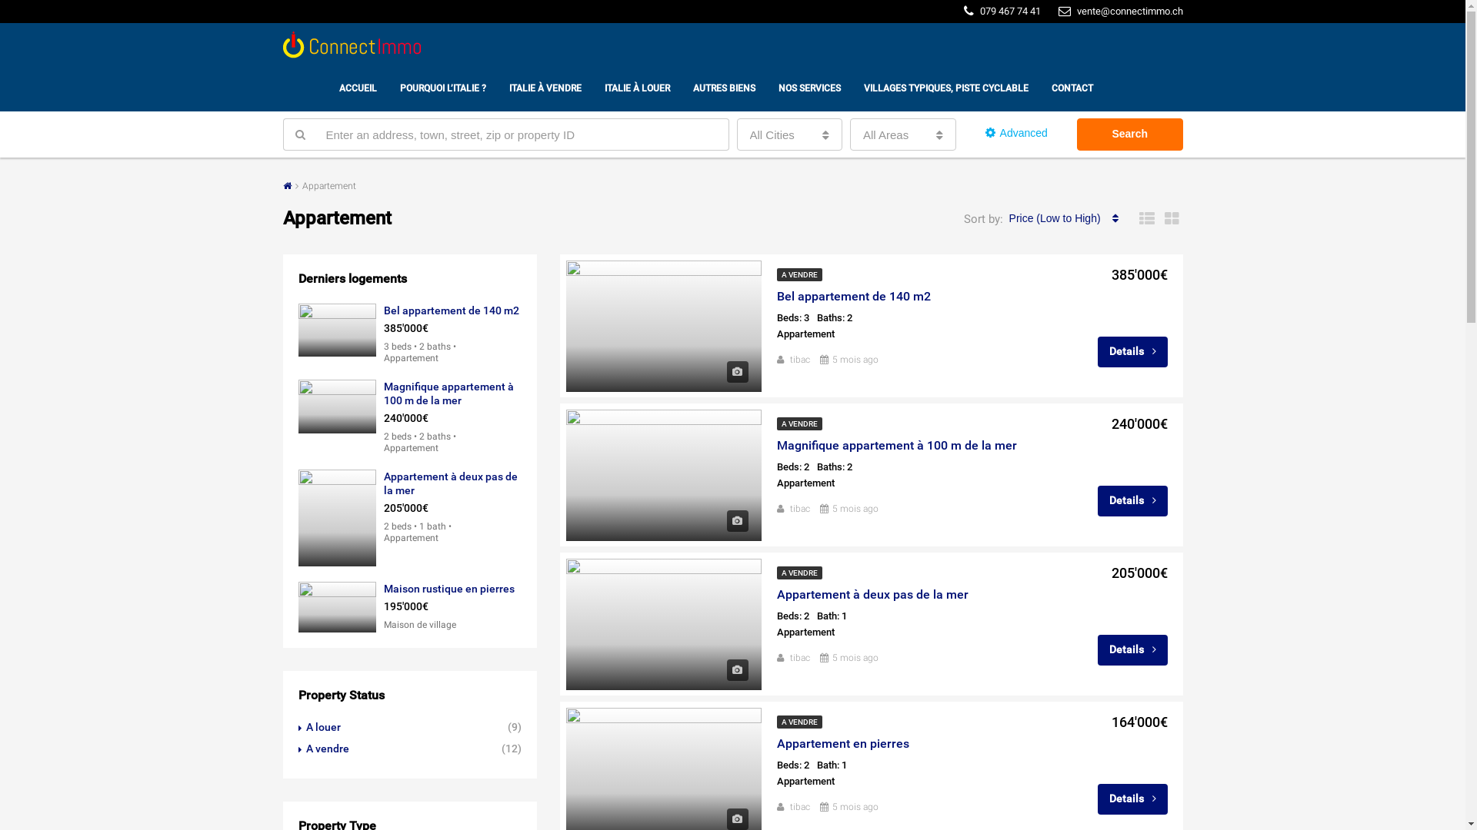  I want to click on A vendre, so click(324, 749).